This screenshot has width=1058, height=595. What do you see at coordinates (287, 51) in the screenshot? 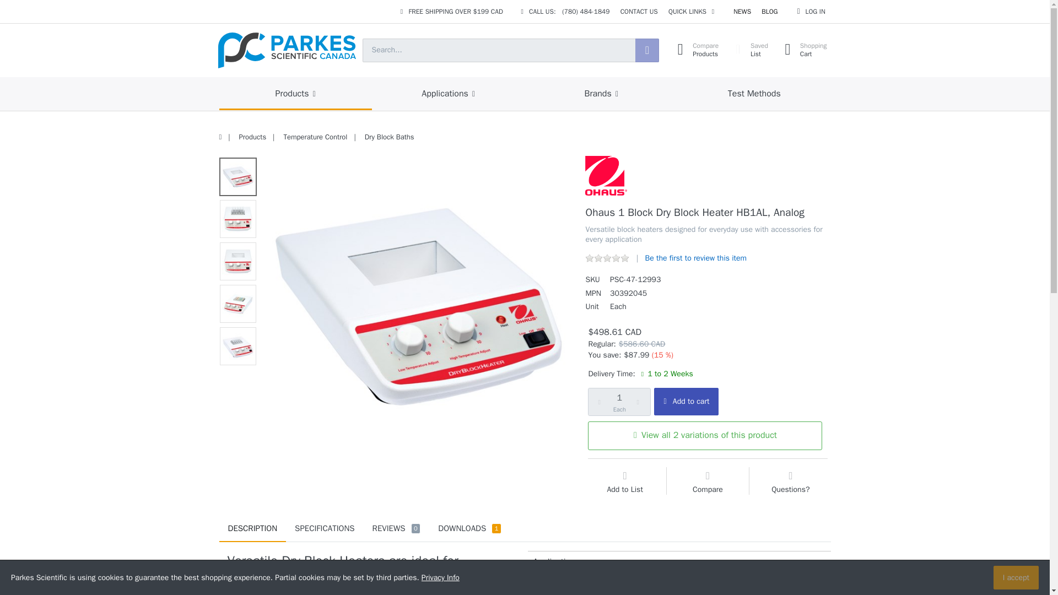
I see `Parkes Scientific` at bounding box center [287, 51].